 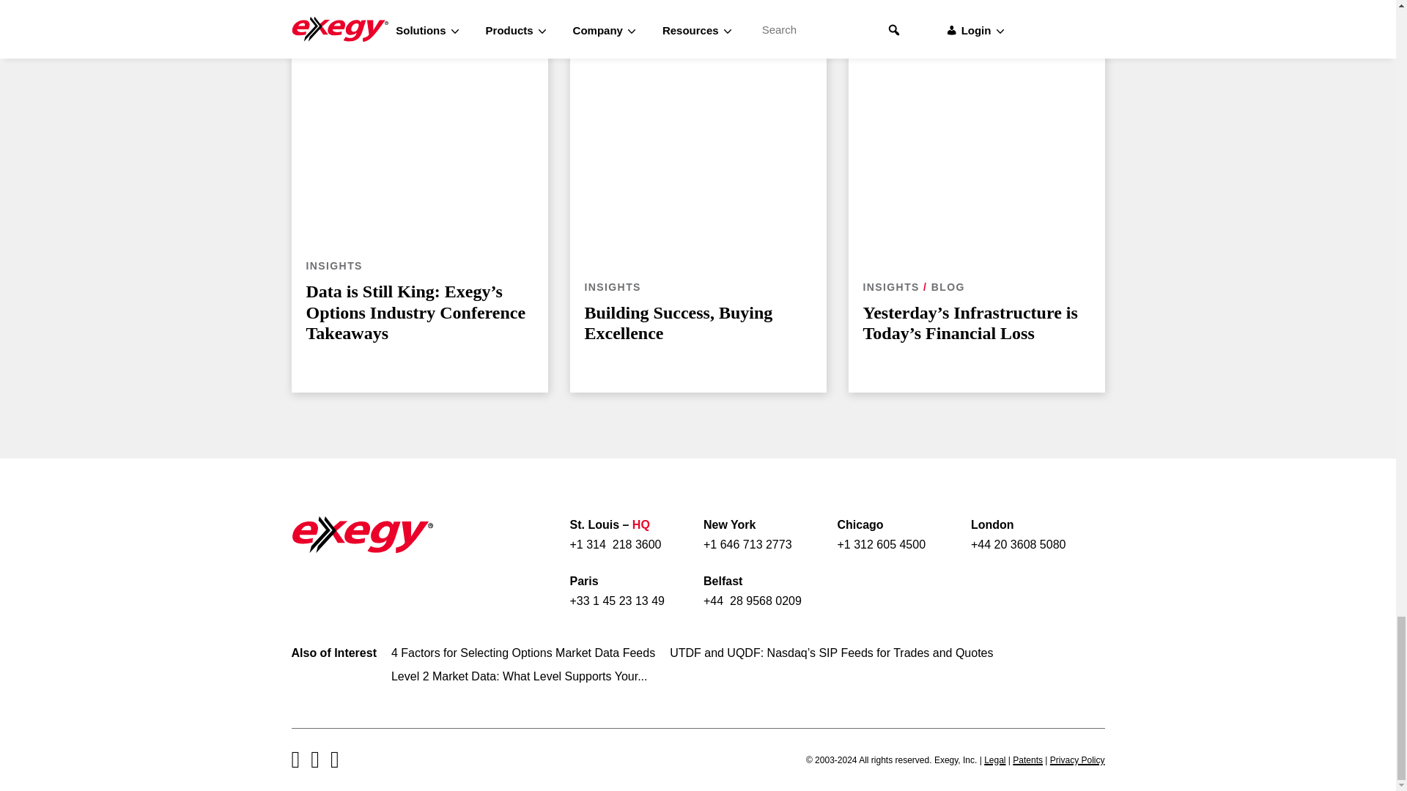 What do you see at coordinates (362, 534) in the screenshot?
I see `Exegy` at bounding box center [362, 534].